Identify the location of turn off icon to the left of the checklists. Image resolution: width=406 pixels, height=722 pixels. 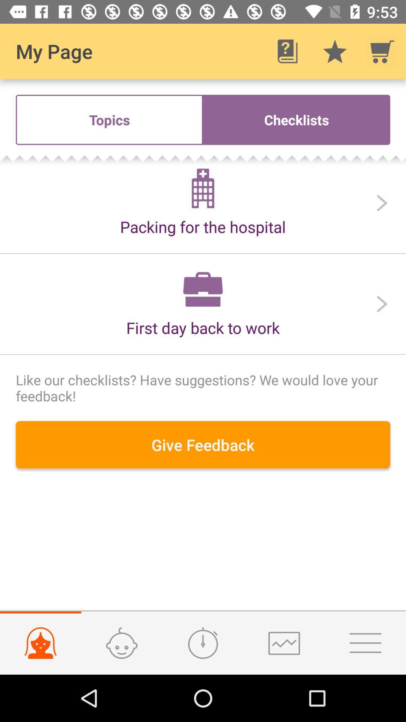
(109, 120).